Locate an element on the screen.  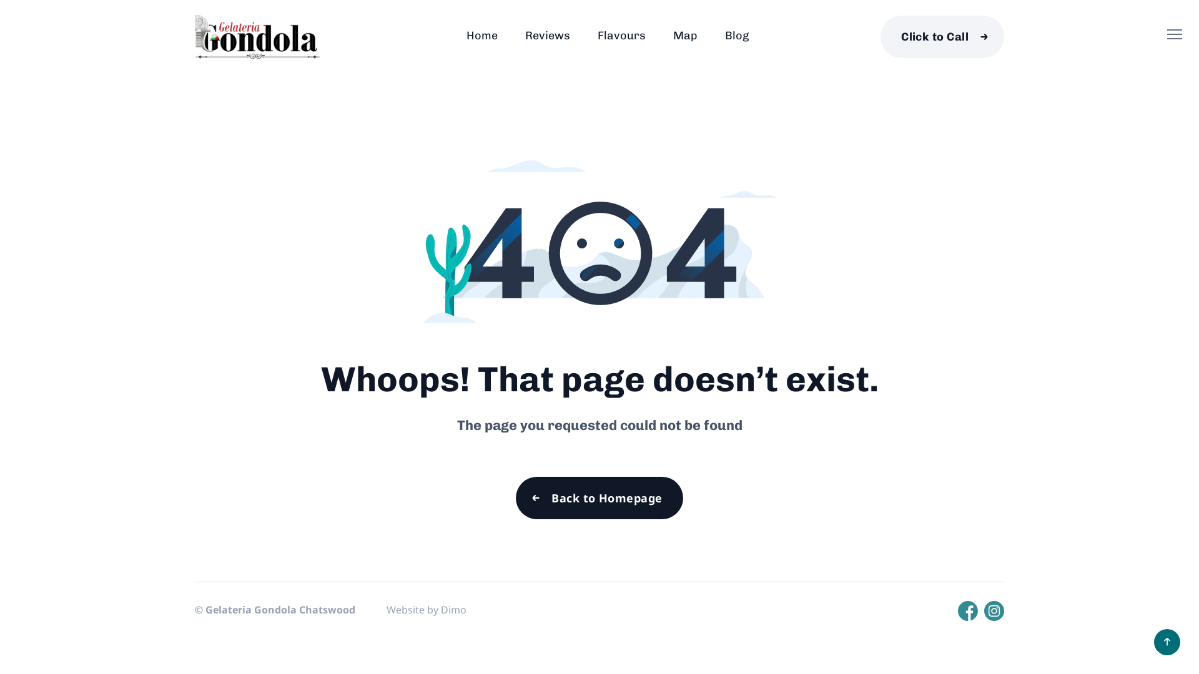
Reviews is located at coordinates (547, 36).